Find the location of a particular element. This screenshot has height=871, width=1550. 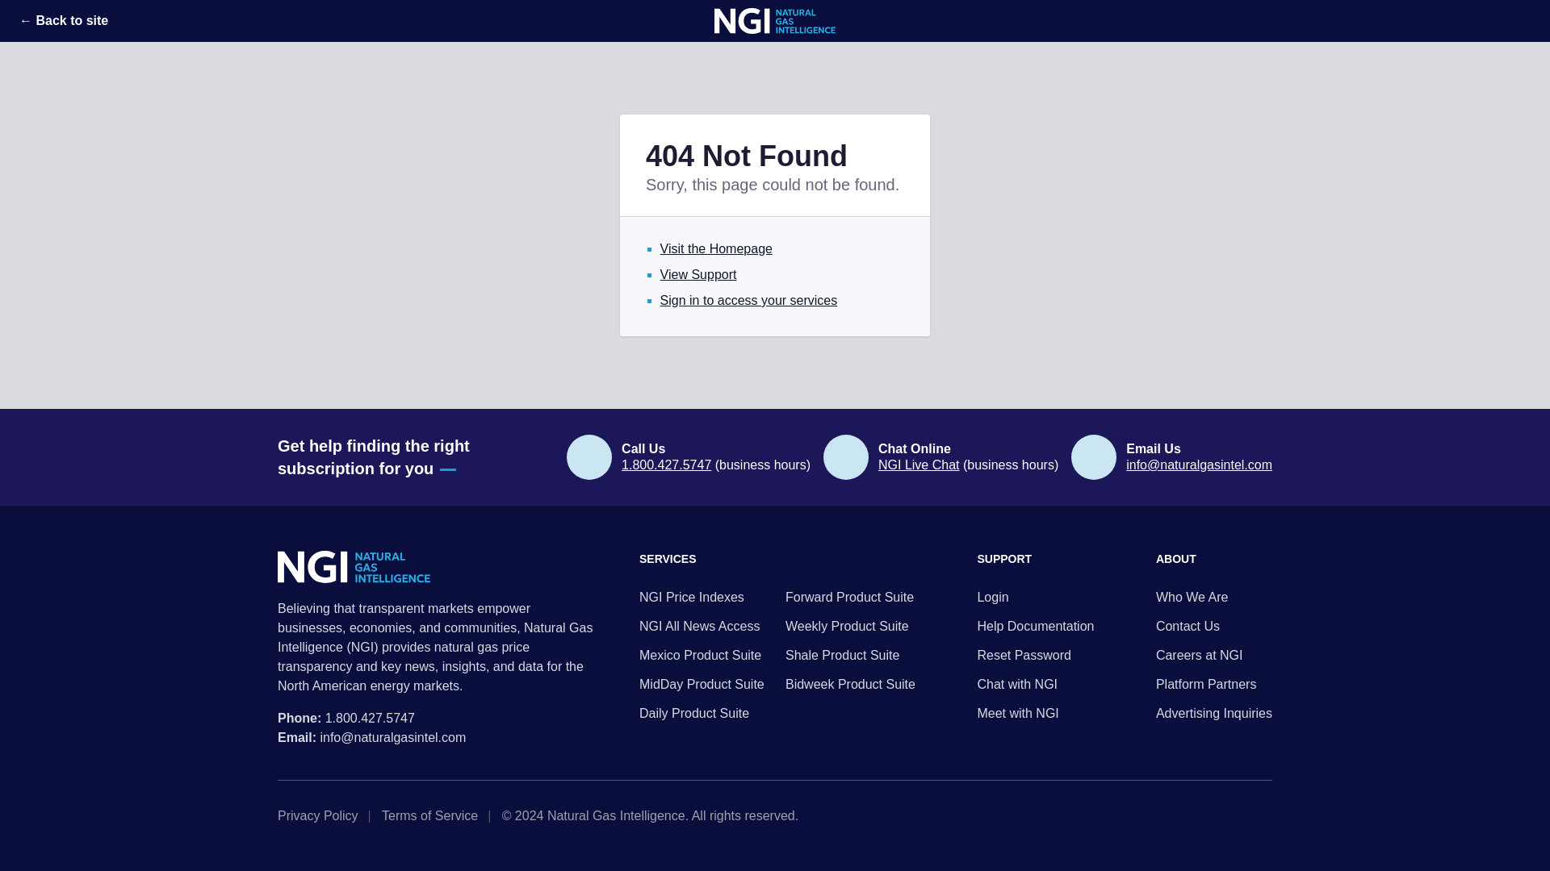

Chat with NGI is located at coordinates (1035, 684).